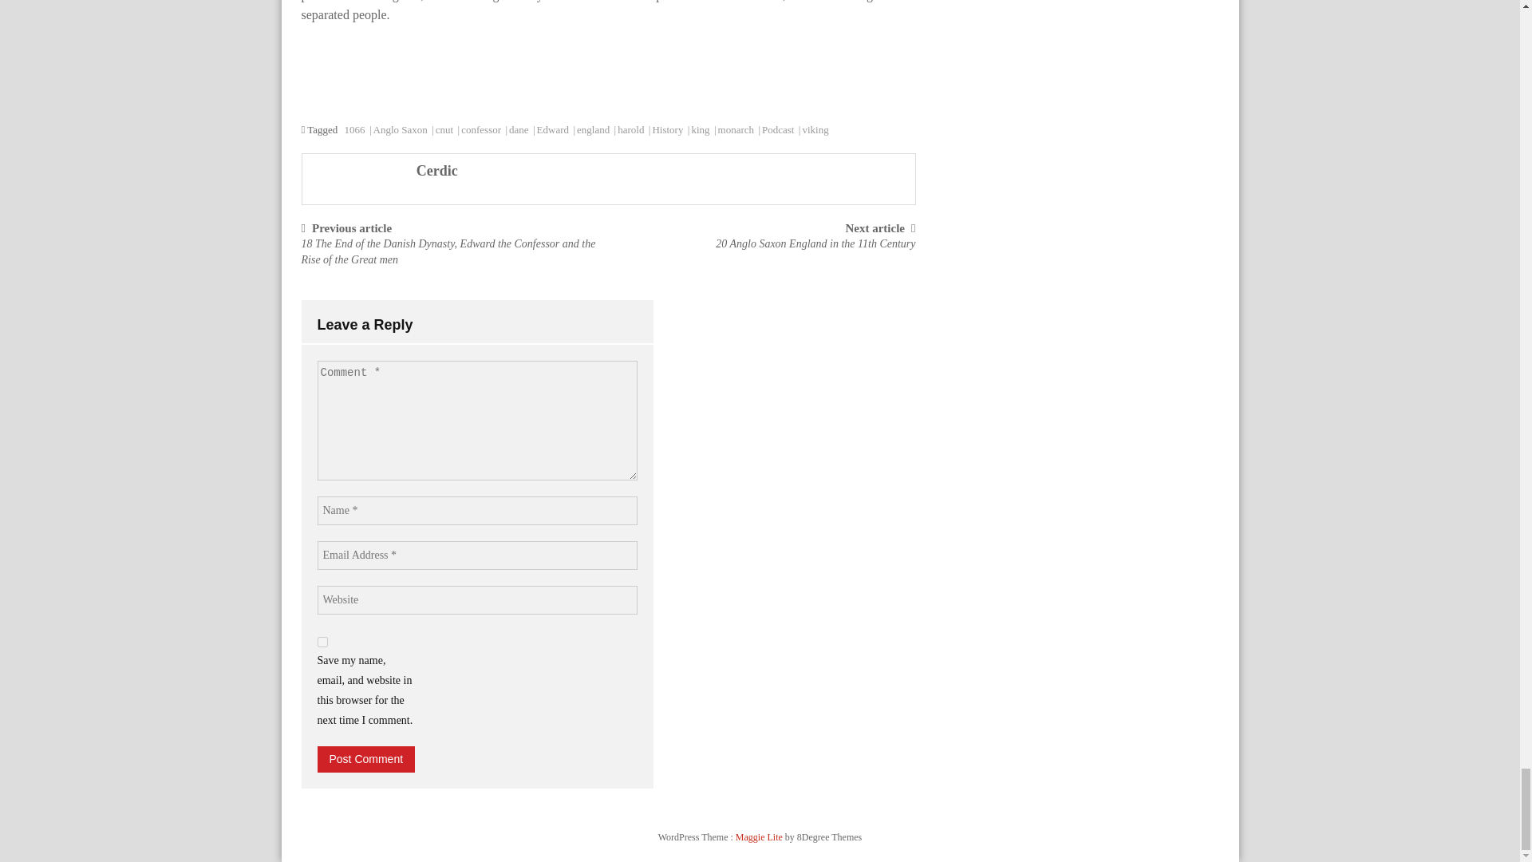 Image resolution: width=1532 pixels, height=862 pixels. What do you see at coordinates (365, 759) in the screenshot?
I see `Post Comment` at bounding box center [365, 759].